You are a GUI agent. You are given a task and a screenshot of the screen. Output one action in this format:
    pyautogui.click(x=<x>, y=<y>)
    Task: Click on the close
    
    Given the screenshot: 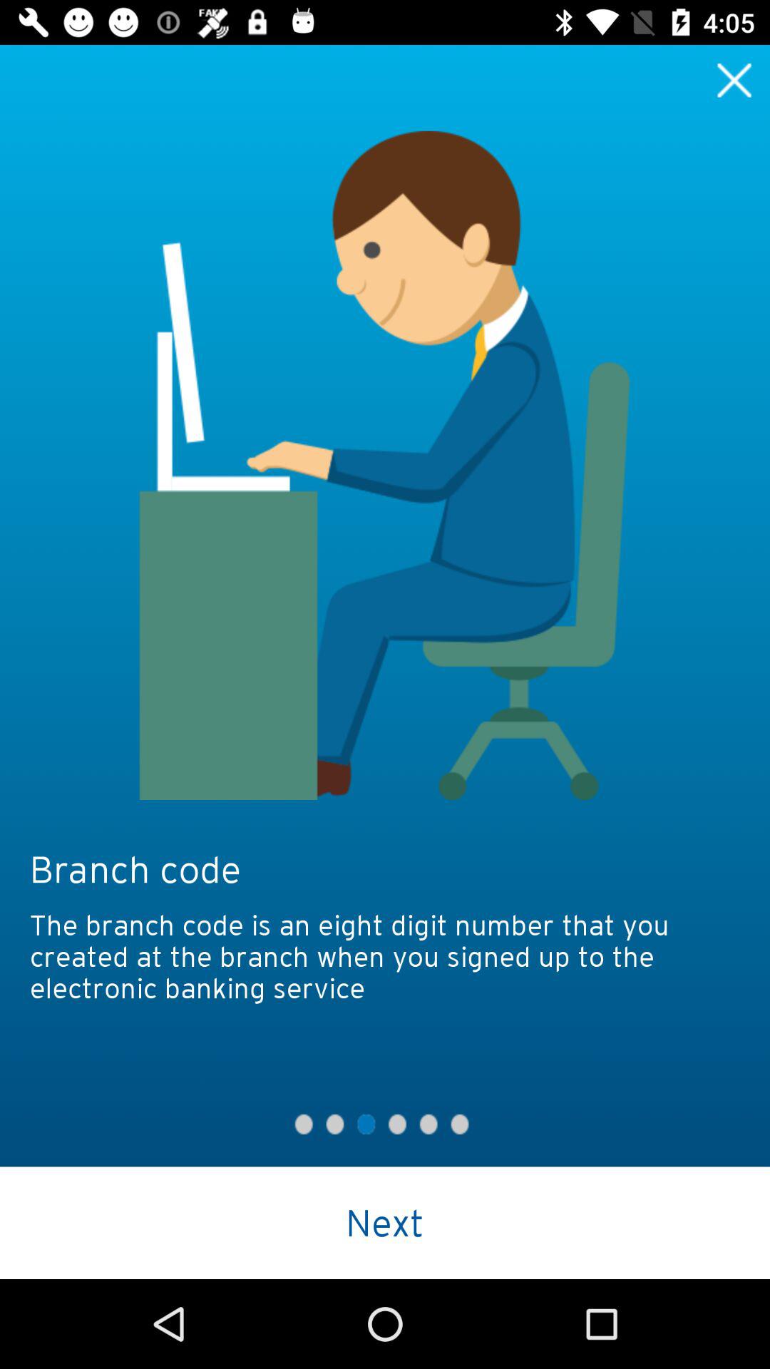 What is the action you would take?
    pyautogui.click(x=734, y=80)
    